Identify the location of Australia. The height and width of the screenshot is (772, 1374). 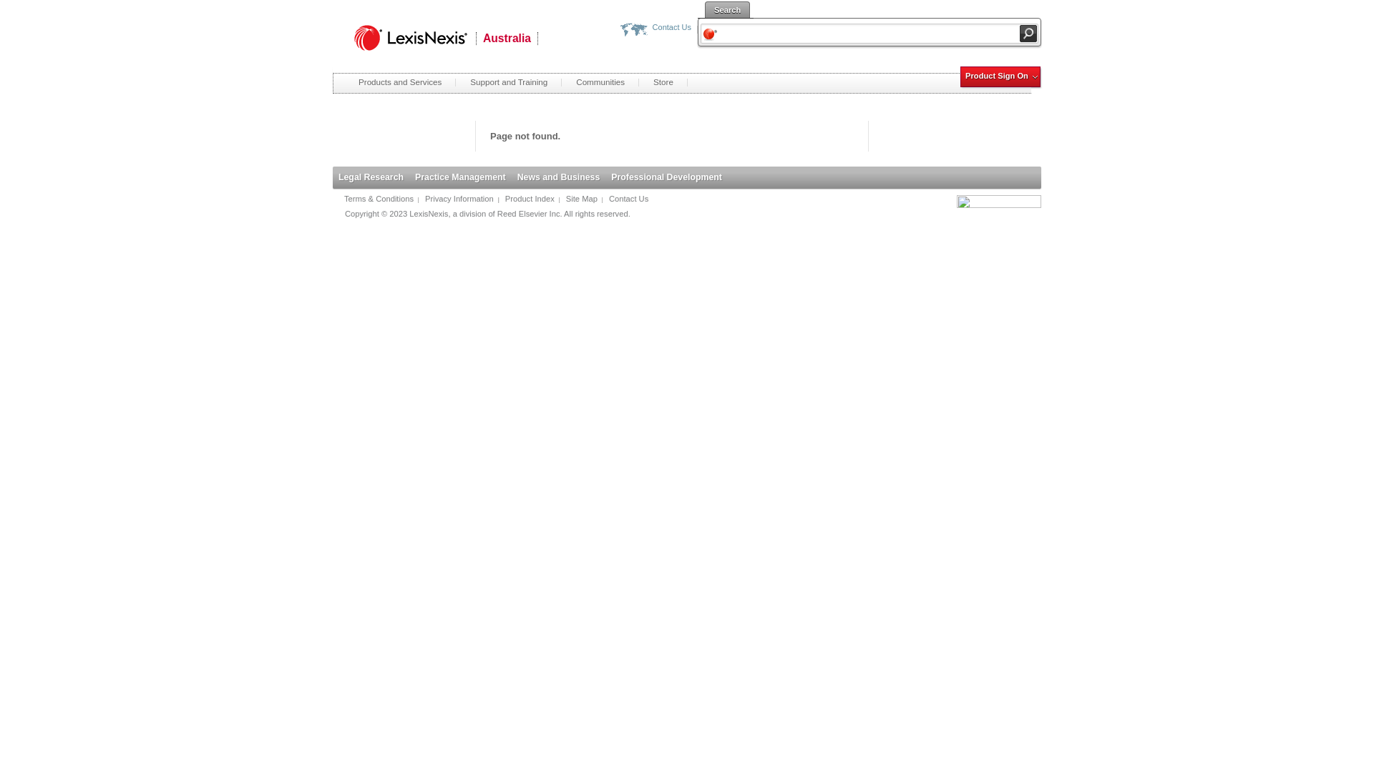
(507, 39).